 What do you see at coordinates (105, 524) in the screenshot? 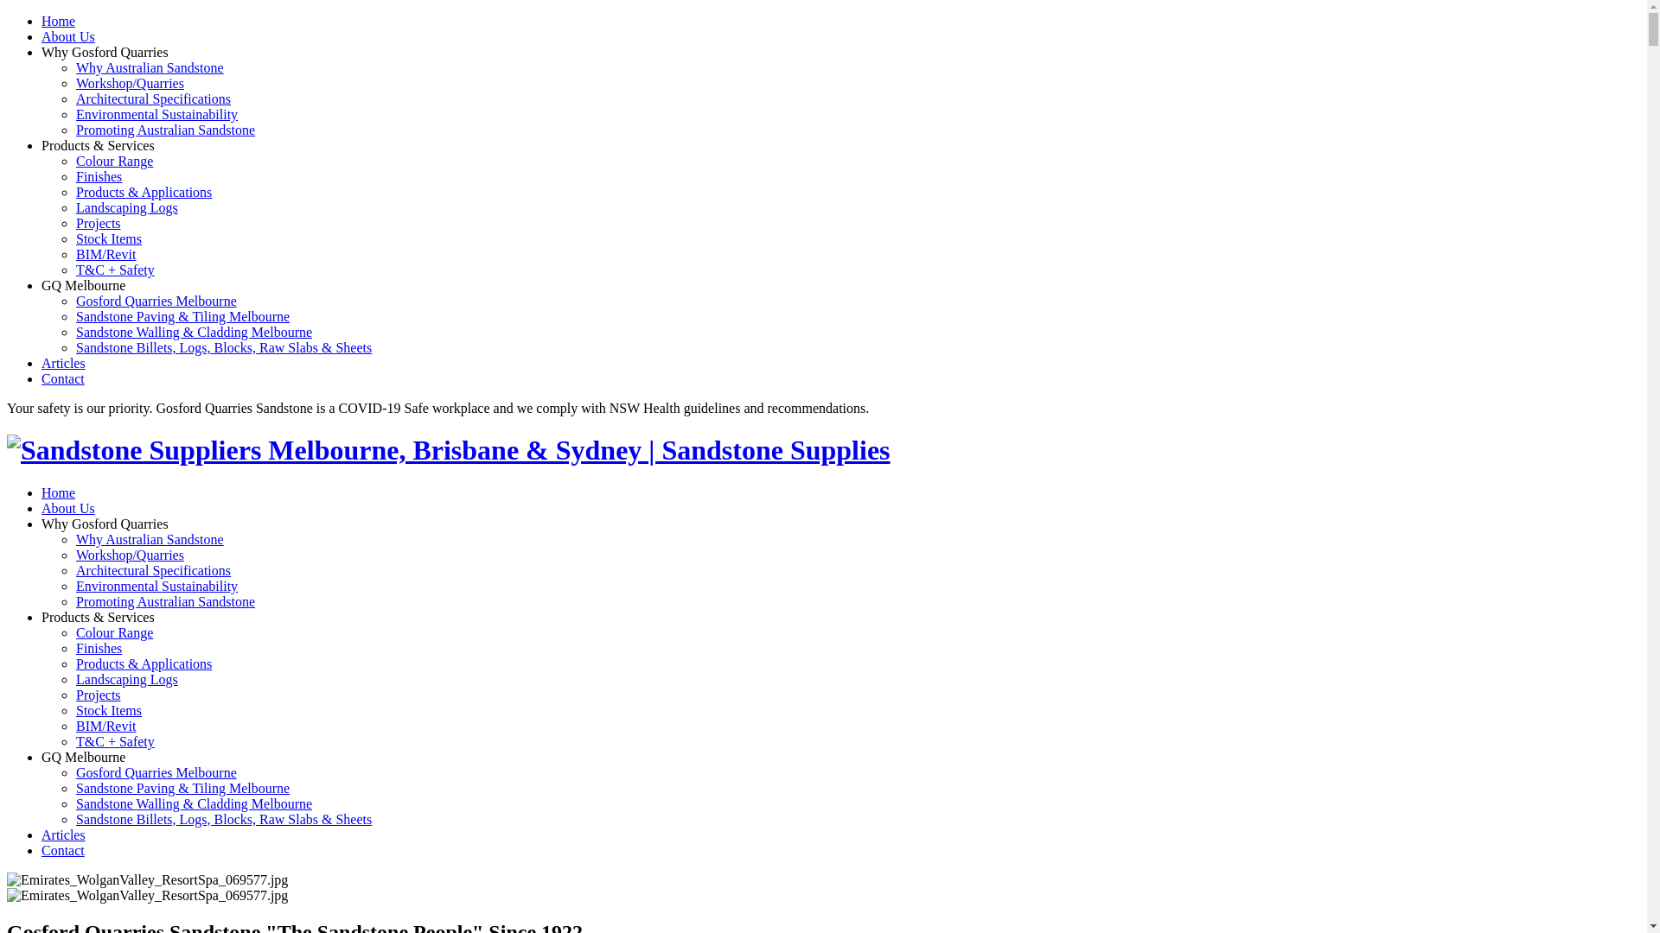
I see `Why Gosford Quarries` at bounding box center [105, 524].